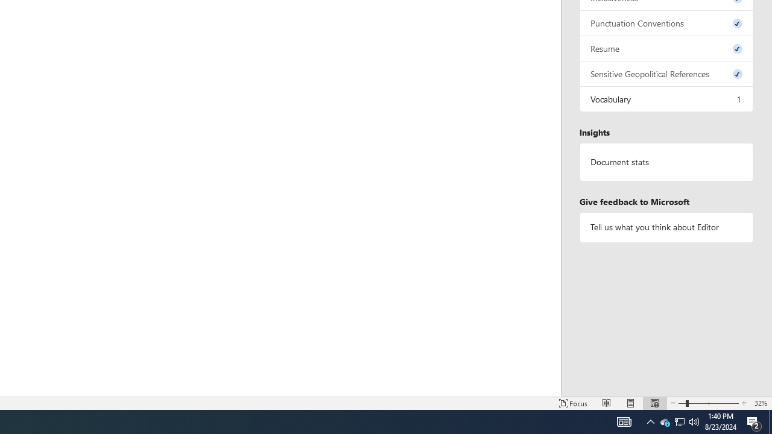 The height and width of the screenshot is (434, 772). What do you see at coordinates (708, 403) in the screenshot?
I see `Zoom` at bounding box center [708, 403].